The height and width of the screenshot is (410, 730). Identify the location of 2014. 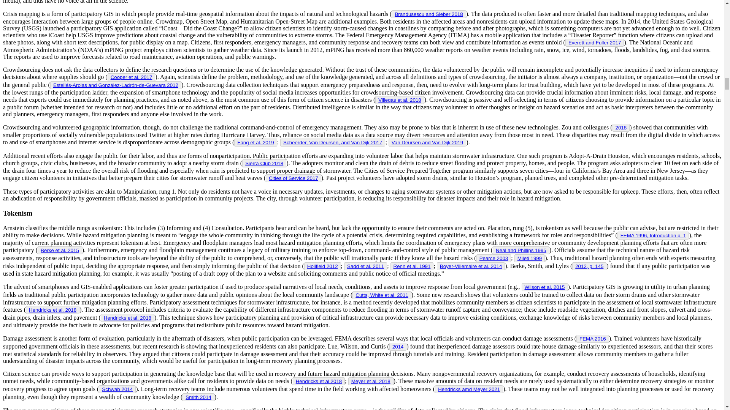
(398, 347).